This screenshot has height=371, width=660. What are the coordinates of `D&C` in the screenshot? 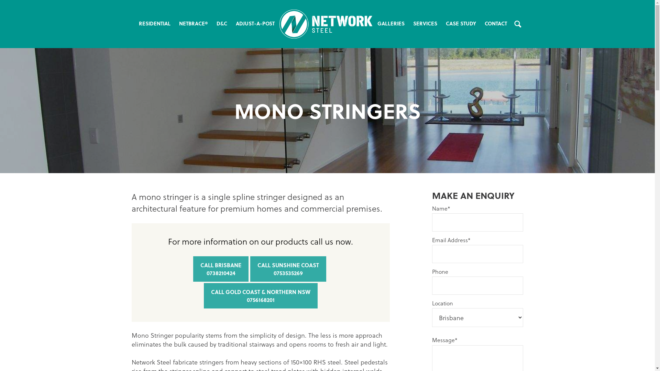 It's located at (222, 24).